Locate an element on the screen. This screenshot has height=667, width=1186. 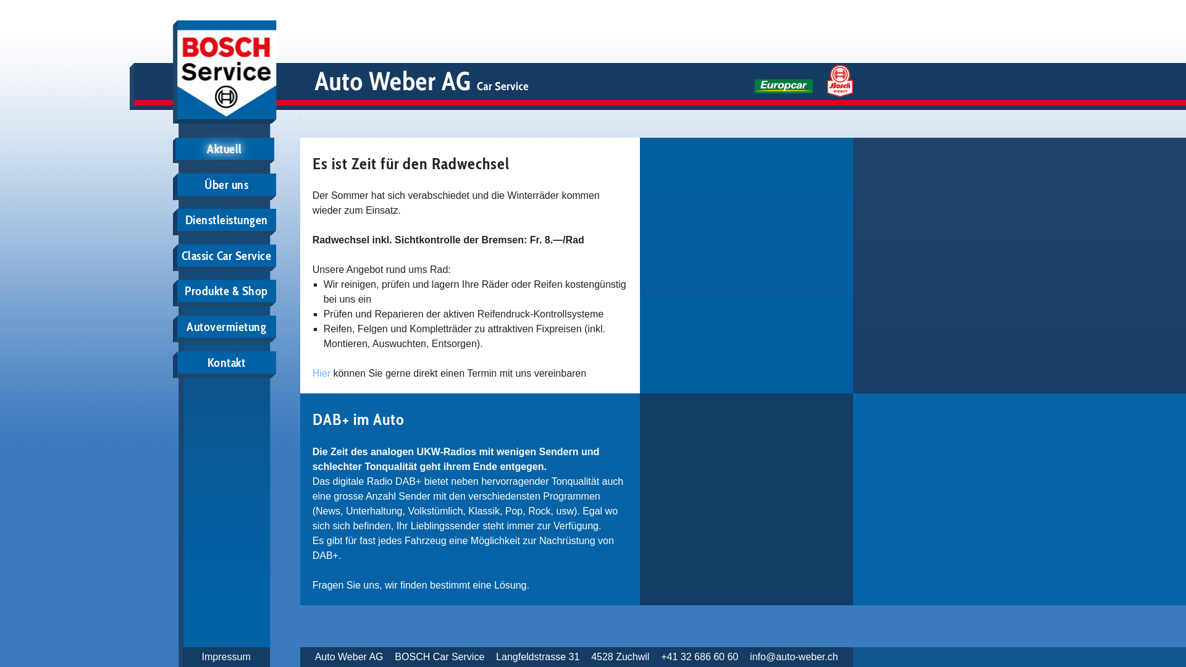
Dienstleistungen is located at coordinates (227, 220).